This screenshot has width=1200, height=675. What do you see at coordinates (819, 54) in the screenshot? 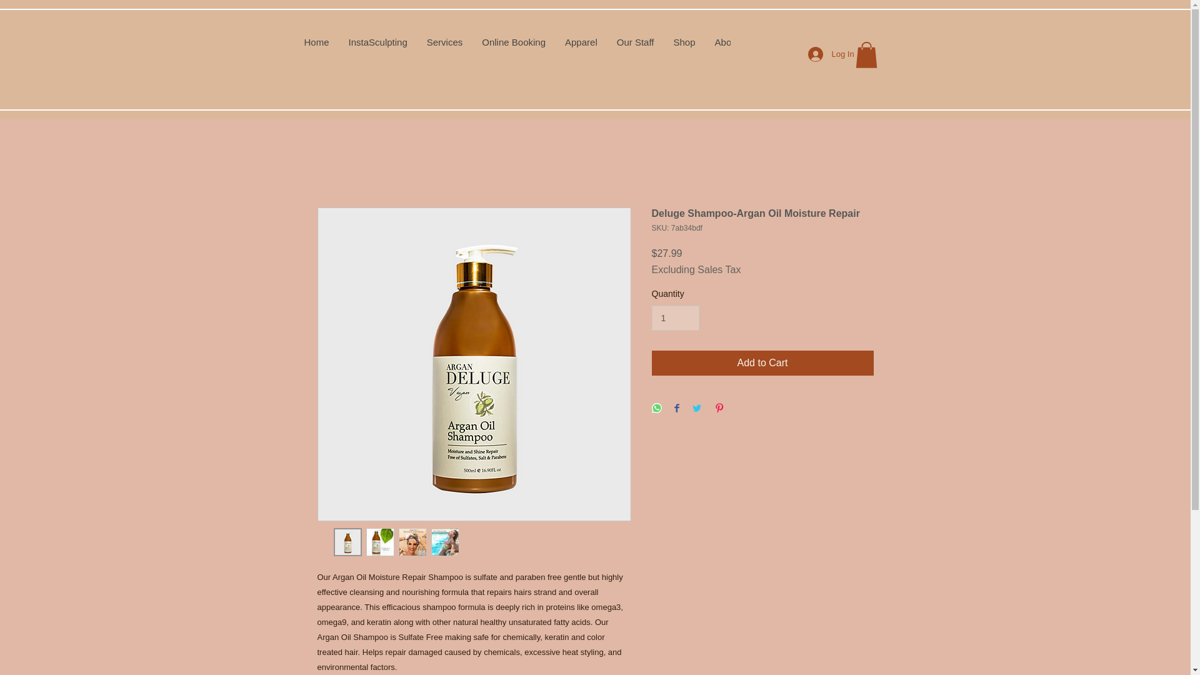
I see `Log In` at bounding box center [819, 54].